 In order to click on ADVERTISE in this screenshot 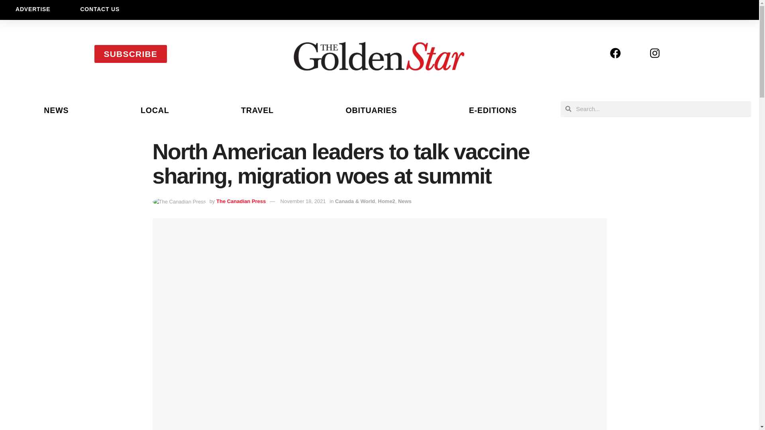, I will do `click(33, 9)`.